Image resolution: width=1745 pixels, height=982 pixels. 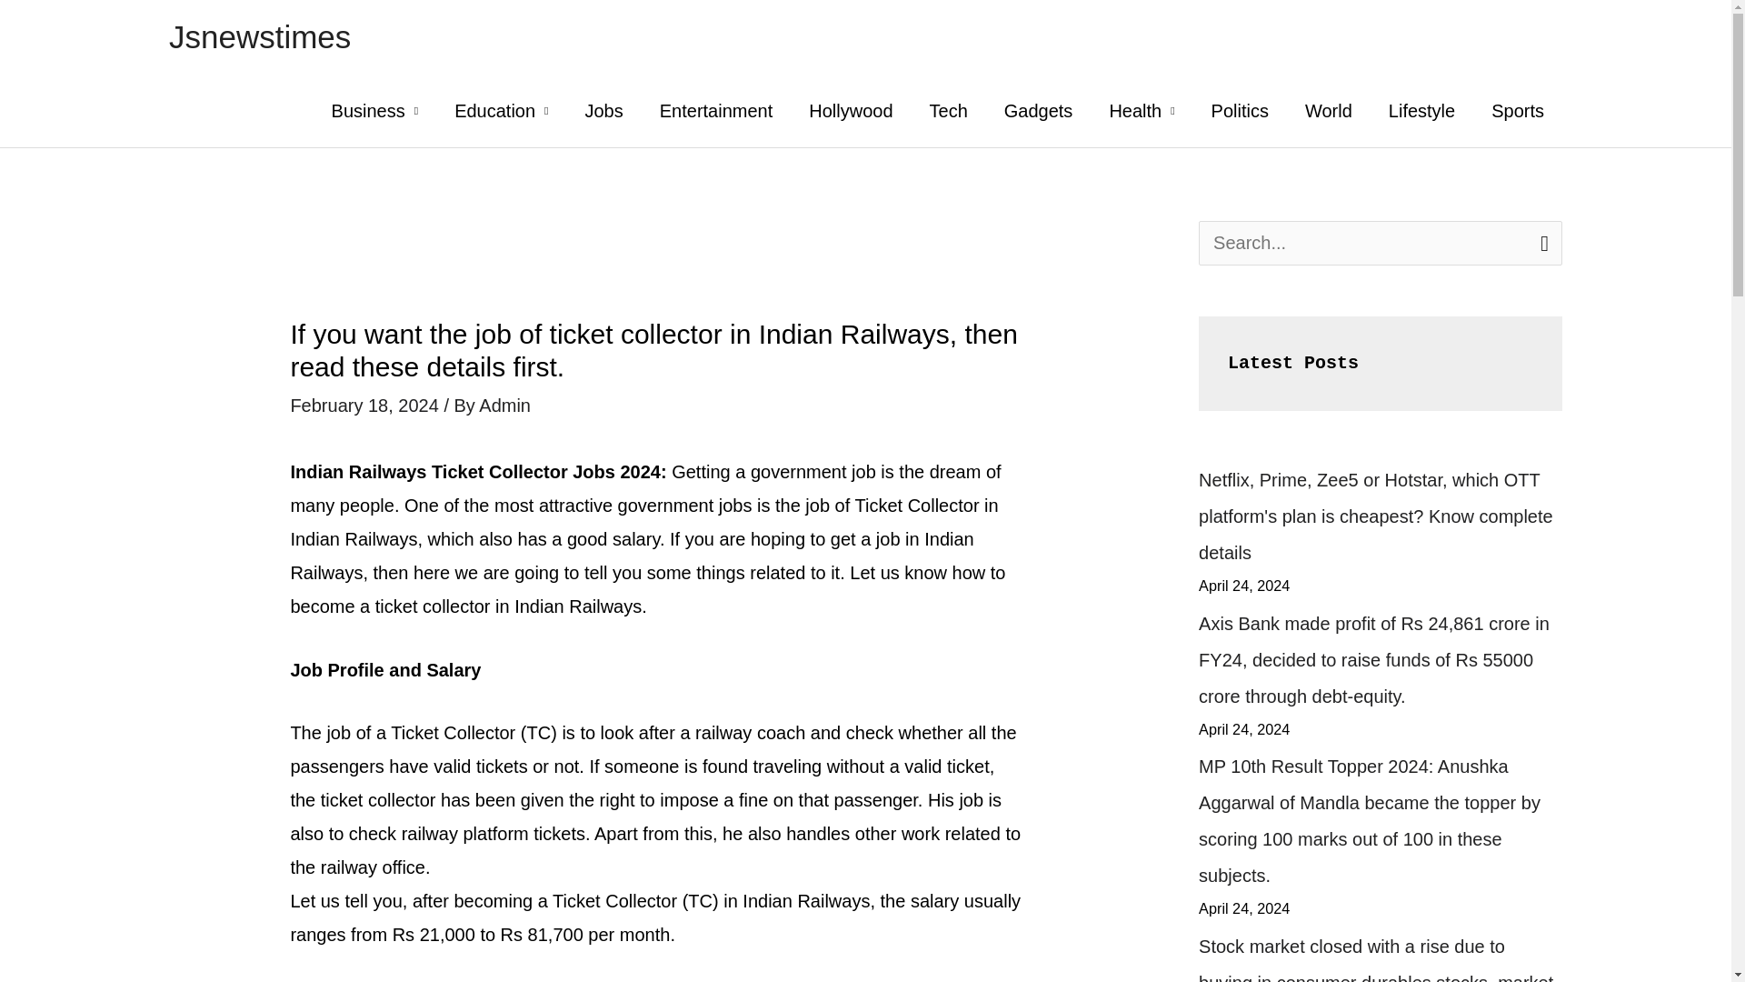 I want to click on World, so click(x=1329, y=111).